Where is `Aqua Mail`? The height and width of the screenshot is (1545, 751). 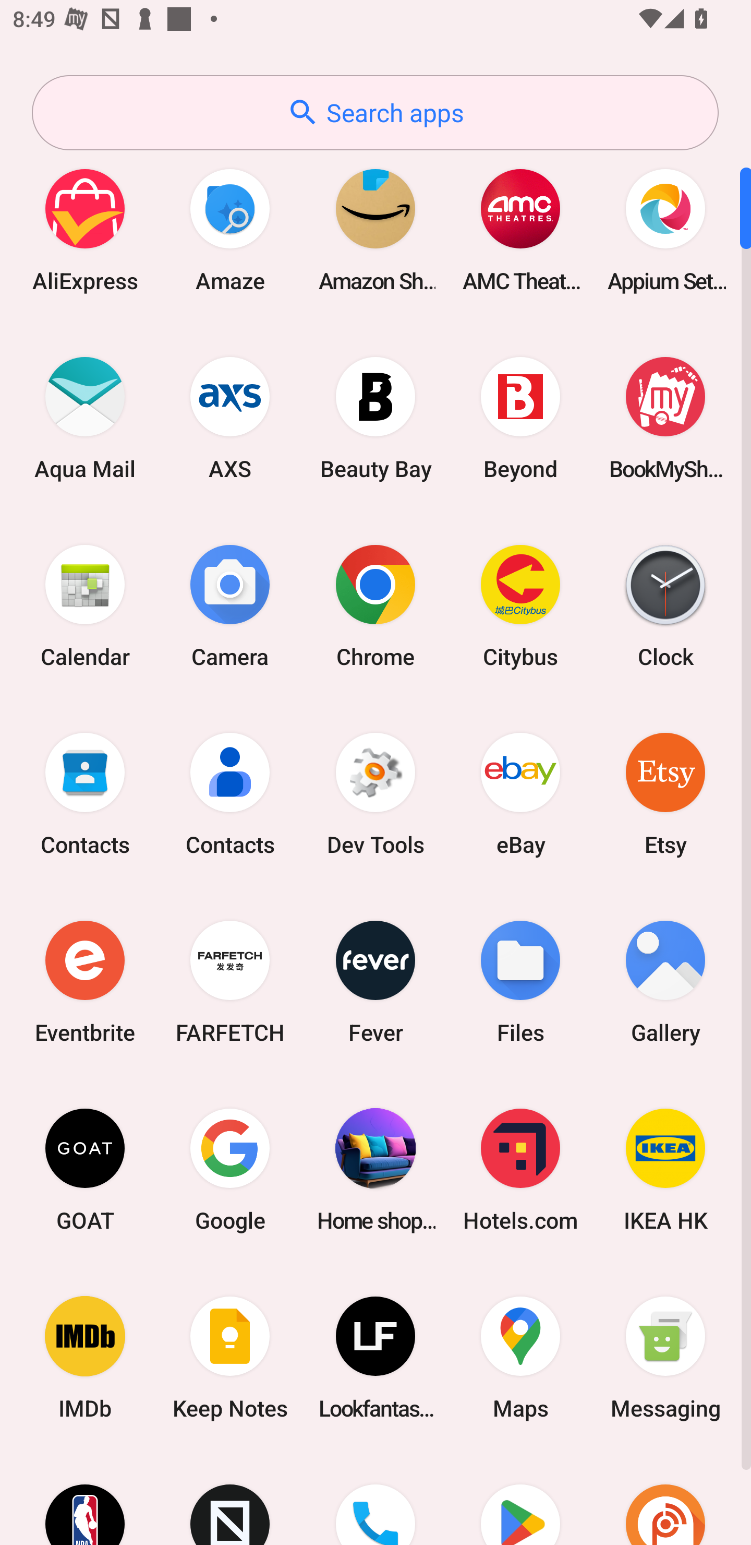 Aqua Mail is located at coordinates (85, 418).